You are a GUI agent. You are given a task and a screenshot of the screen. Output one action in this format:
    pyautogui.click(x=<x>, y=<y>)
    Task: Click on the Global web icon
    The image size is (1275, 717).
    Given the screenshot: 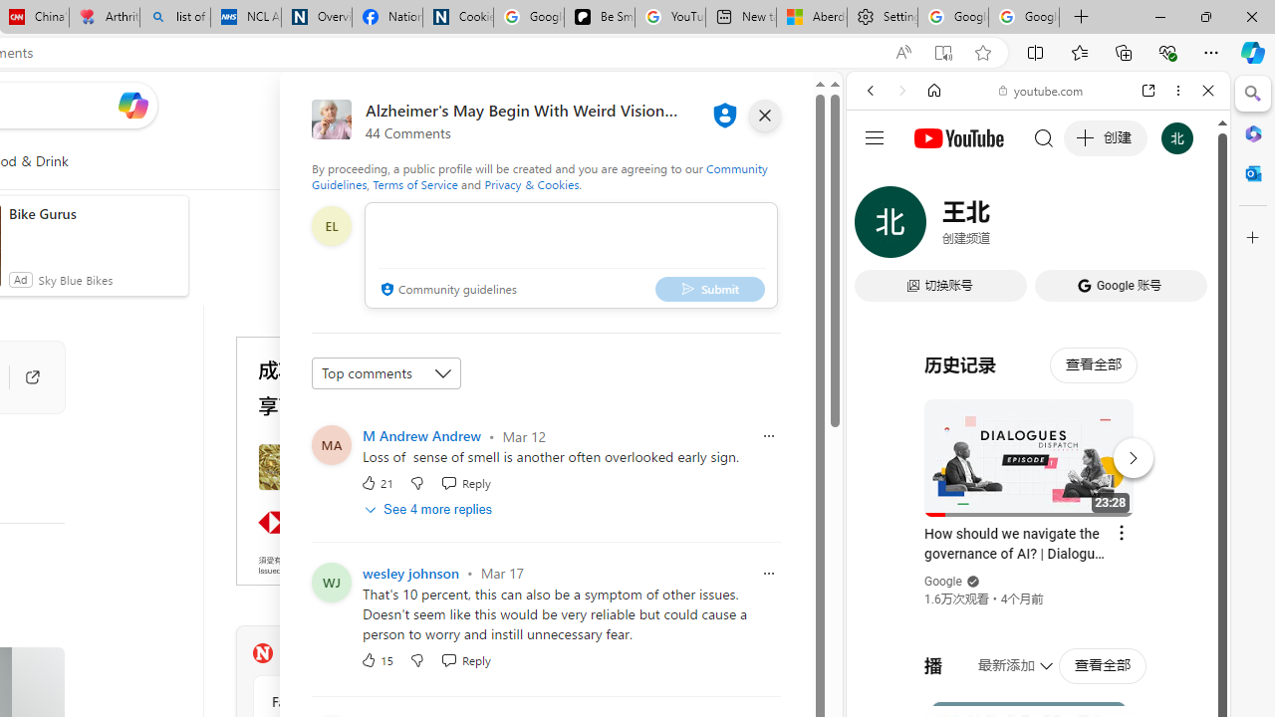 What is the action you would take?
    pyautogui.click(x=885, y=287)
    